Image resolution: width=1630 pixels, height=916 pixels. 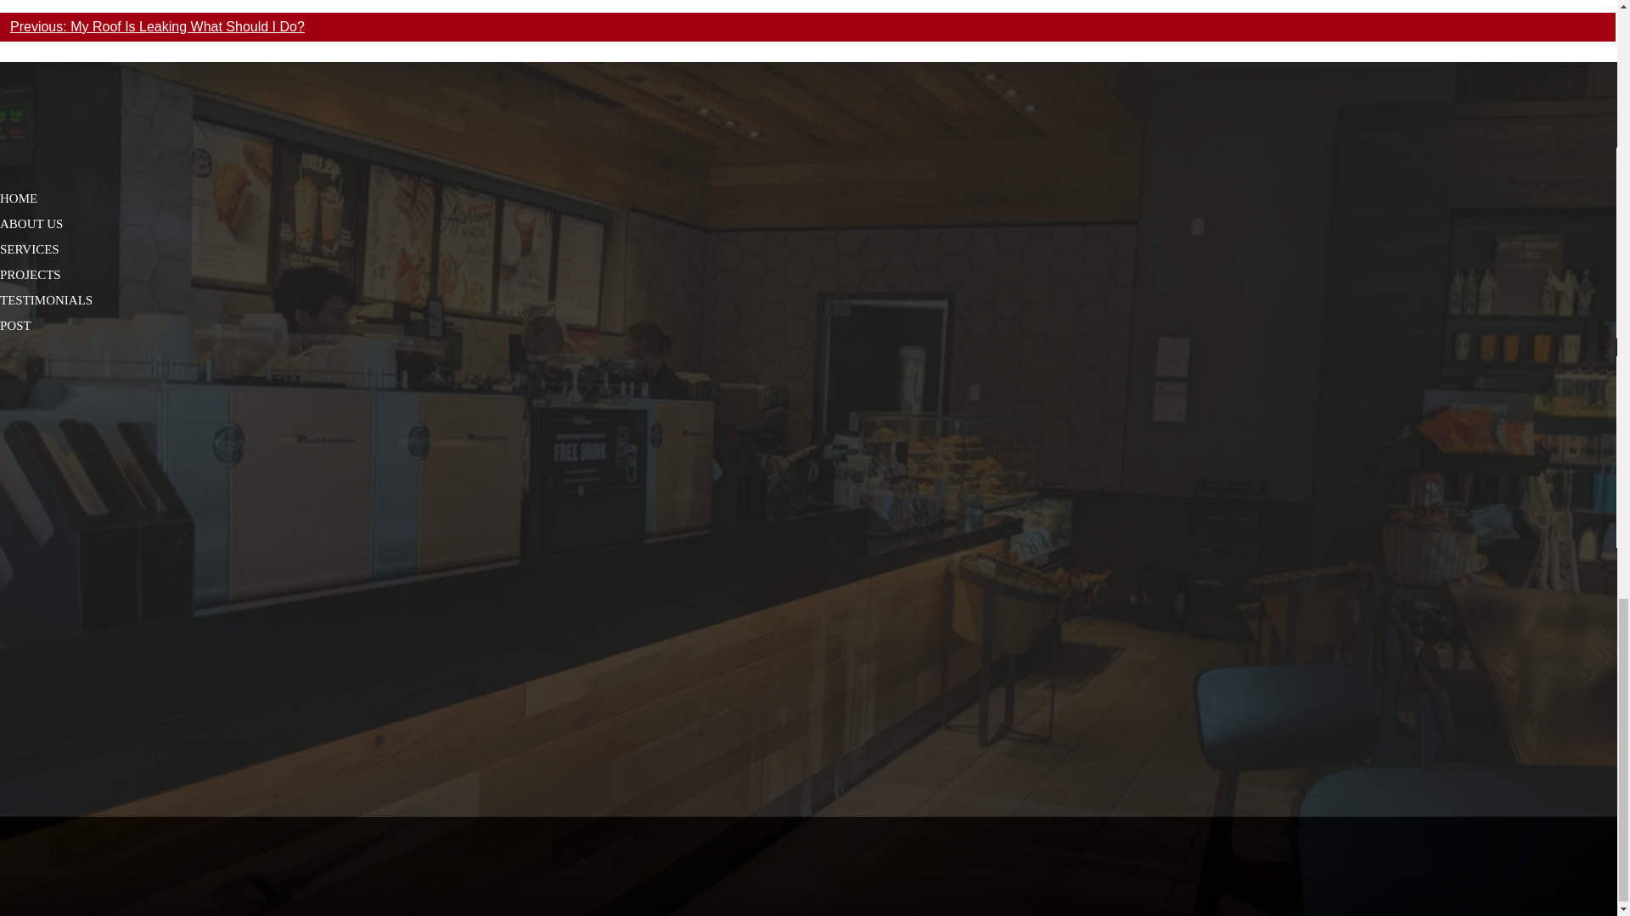 I want to click on Testimonials, so click(x=46, y=299).